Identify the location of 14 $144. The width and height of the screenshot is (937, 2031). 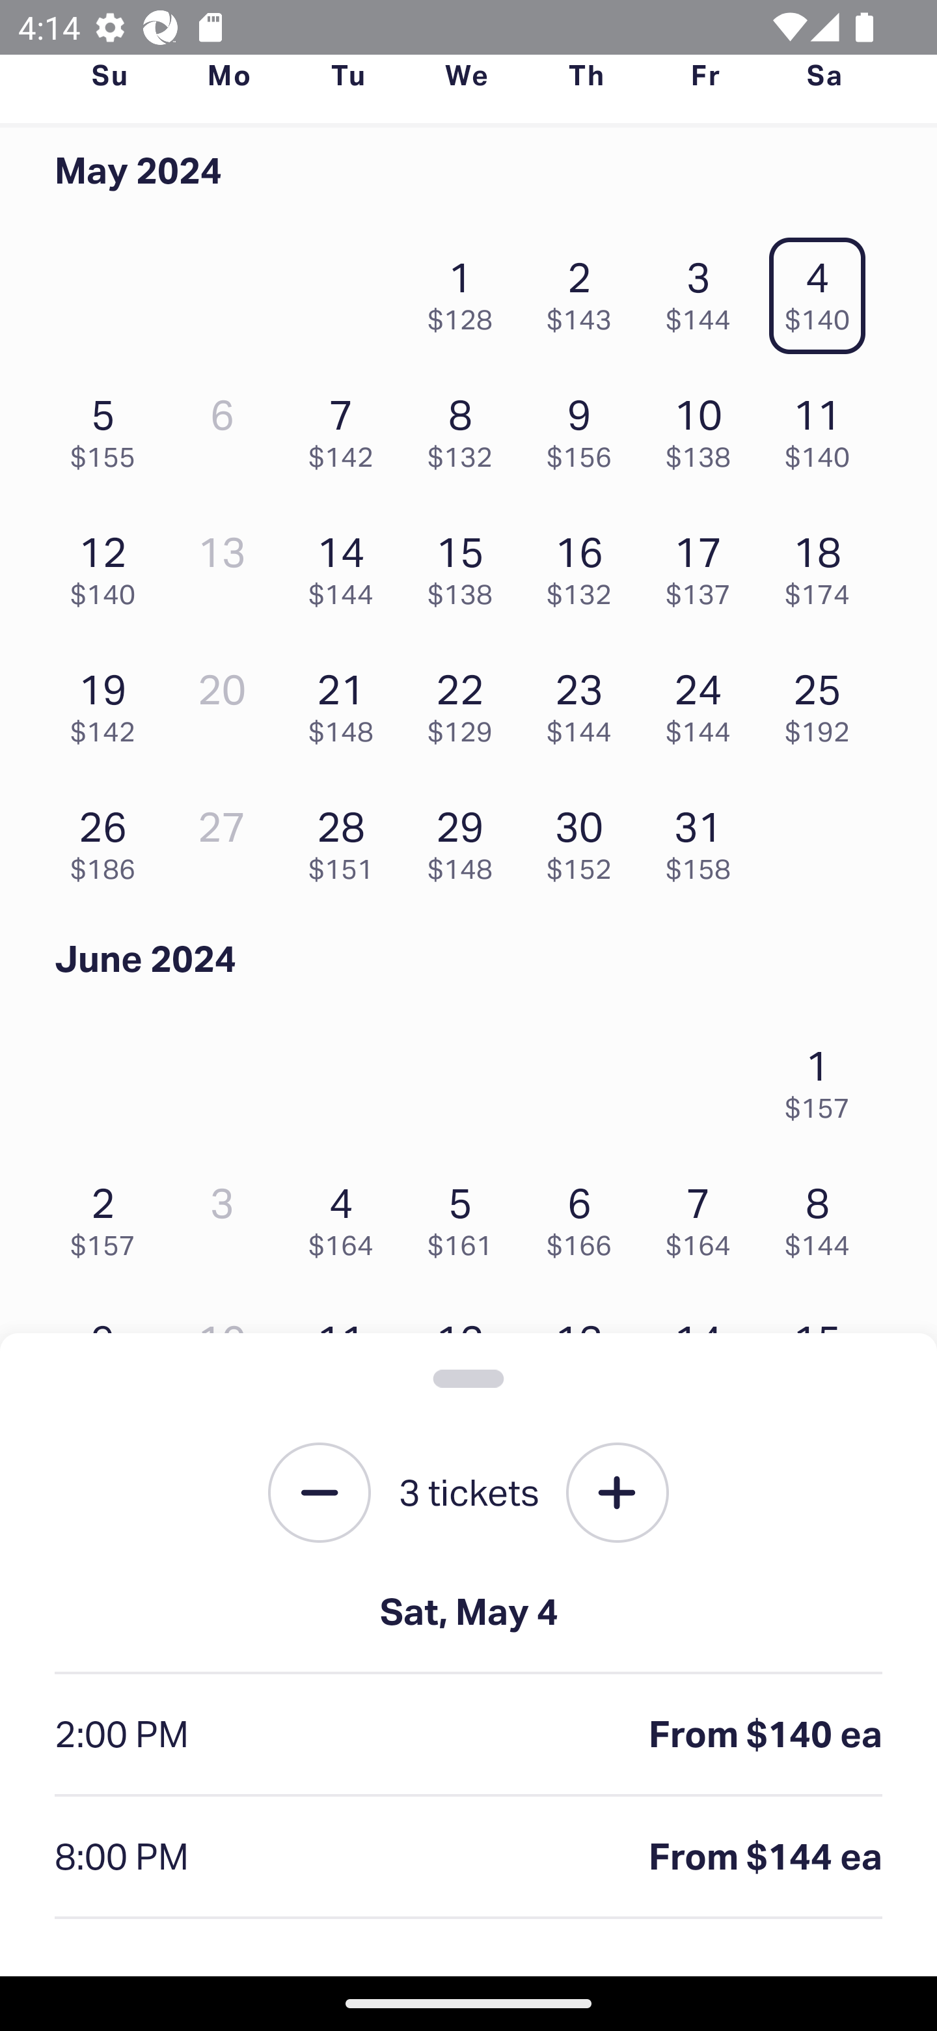
(347, 564).